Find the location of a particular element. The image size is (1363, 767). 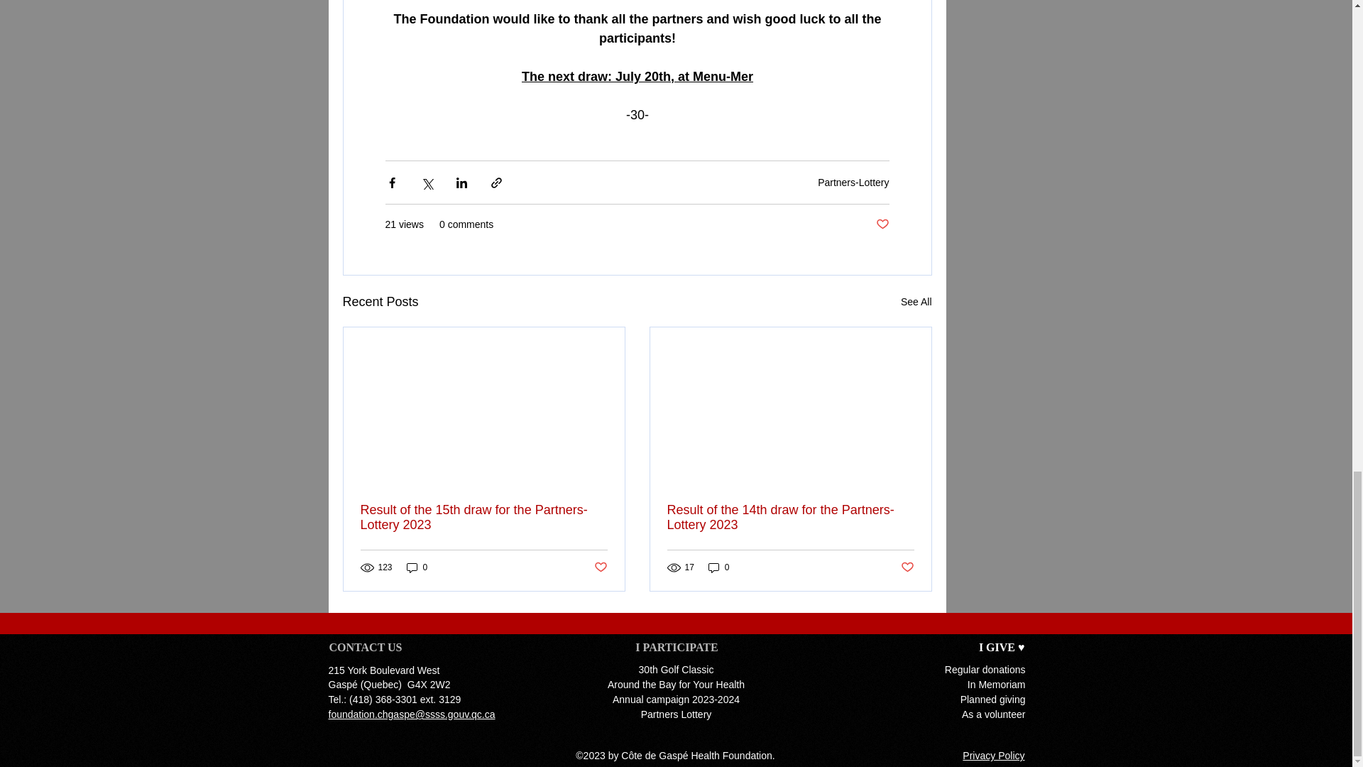

Post not marked as liked is located at coordinates (599, 568).